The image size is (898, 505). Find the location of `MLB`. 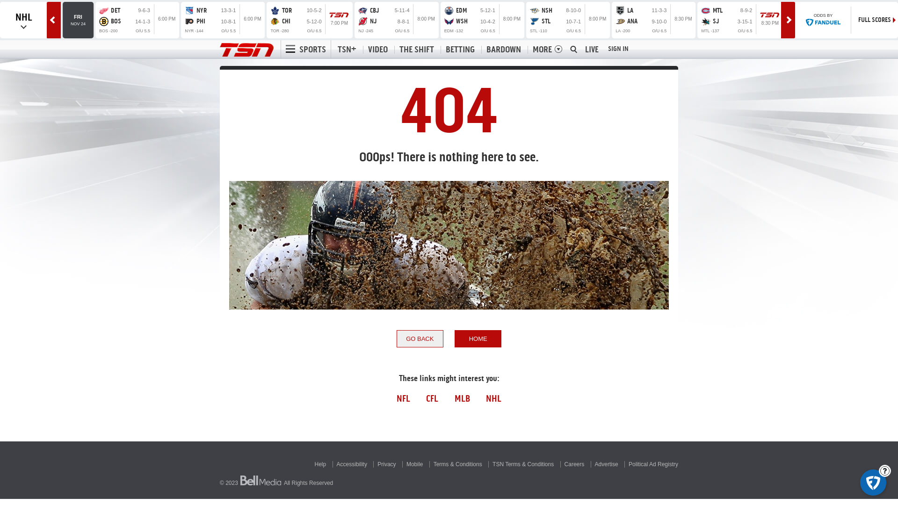

MLB is located at coordinates (462, 398).